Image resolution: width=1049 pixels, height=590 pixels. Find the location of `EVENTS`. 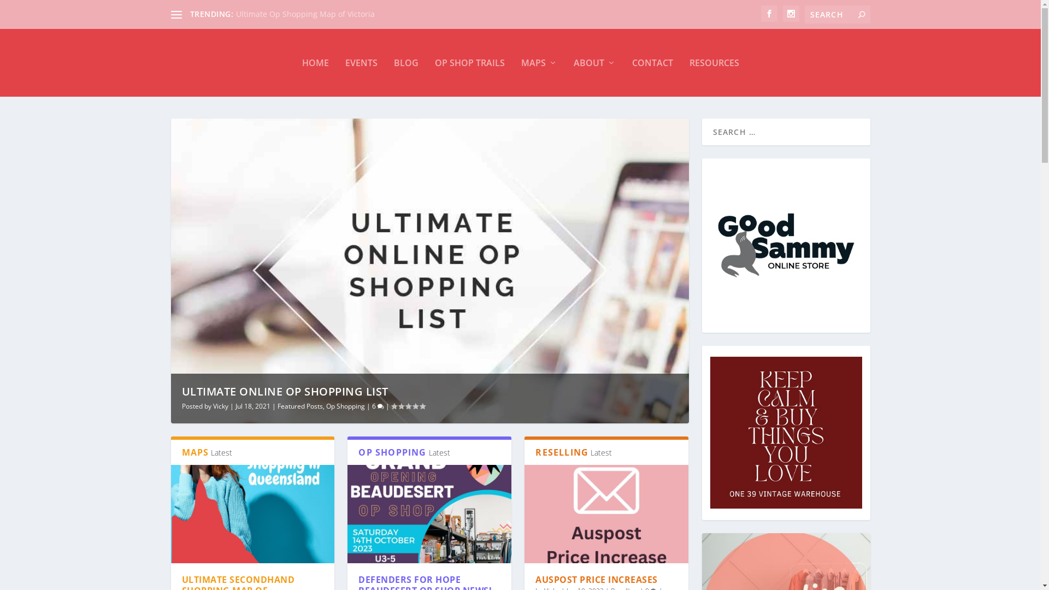

EVENTS is located at coordinates (362, 63).